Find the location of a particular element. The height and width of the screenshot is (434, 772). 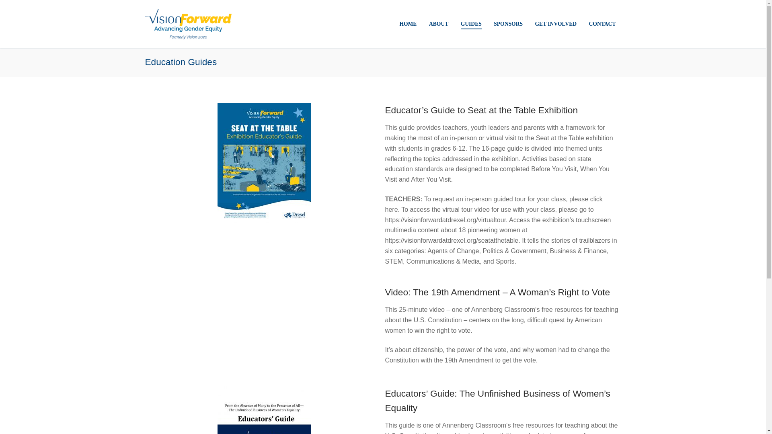

SPONSORS is located at coordinates (508, 24).